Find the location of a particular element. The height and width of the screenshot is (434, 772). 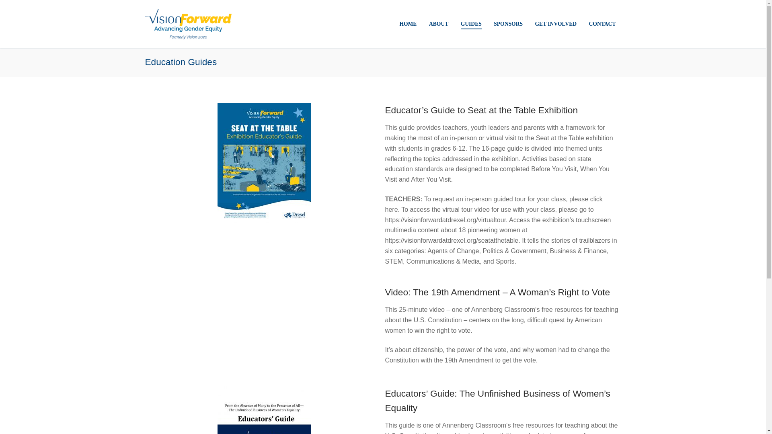

SPONSORS is located at coordinates (508, 24).